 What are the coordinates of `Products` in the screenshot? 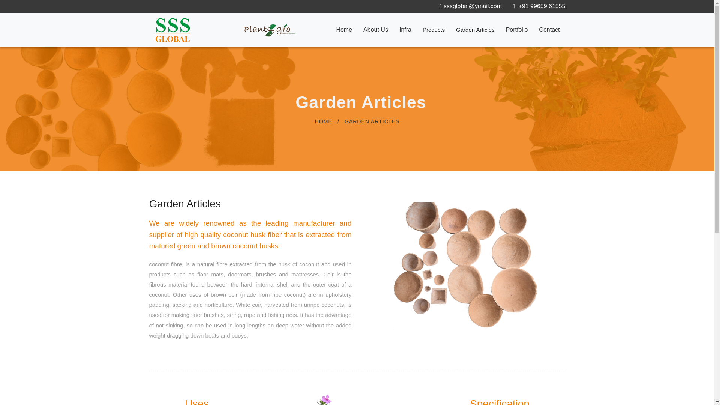 It's located at (433, 30).